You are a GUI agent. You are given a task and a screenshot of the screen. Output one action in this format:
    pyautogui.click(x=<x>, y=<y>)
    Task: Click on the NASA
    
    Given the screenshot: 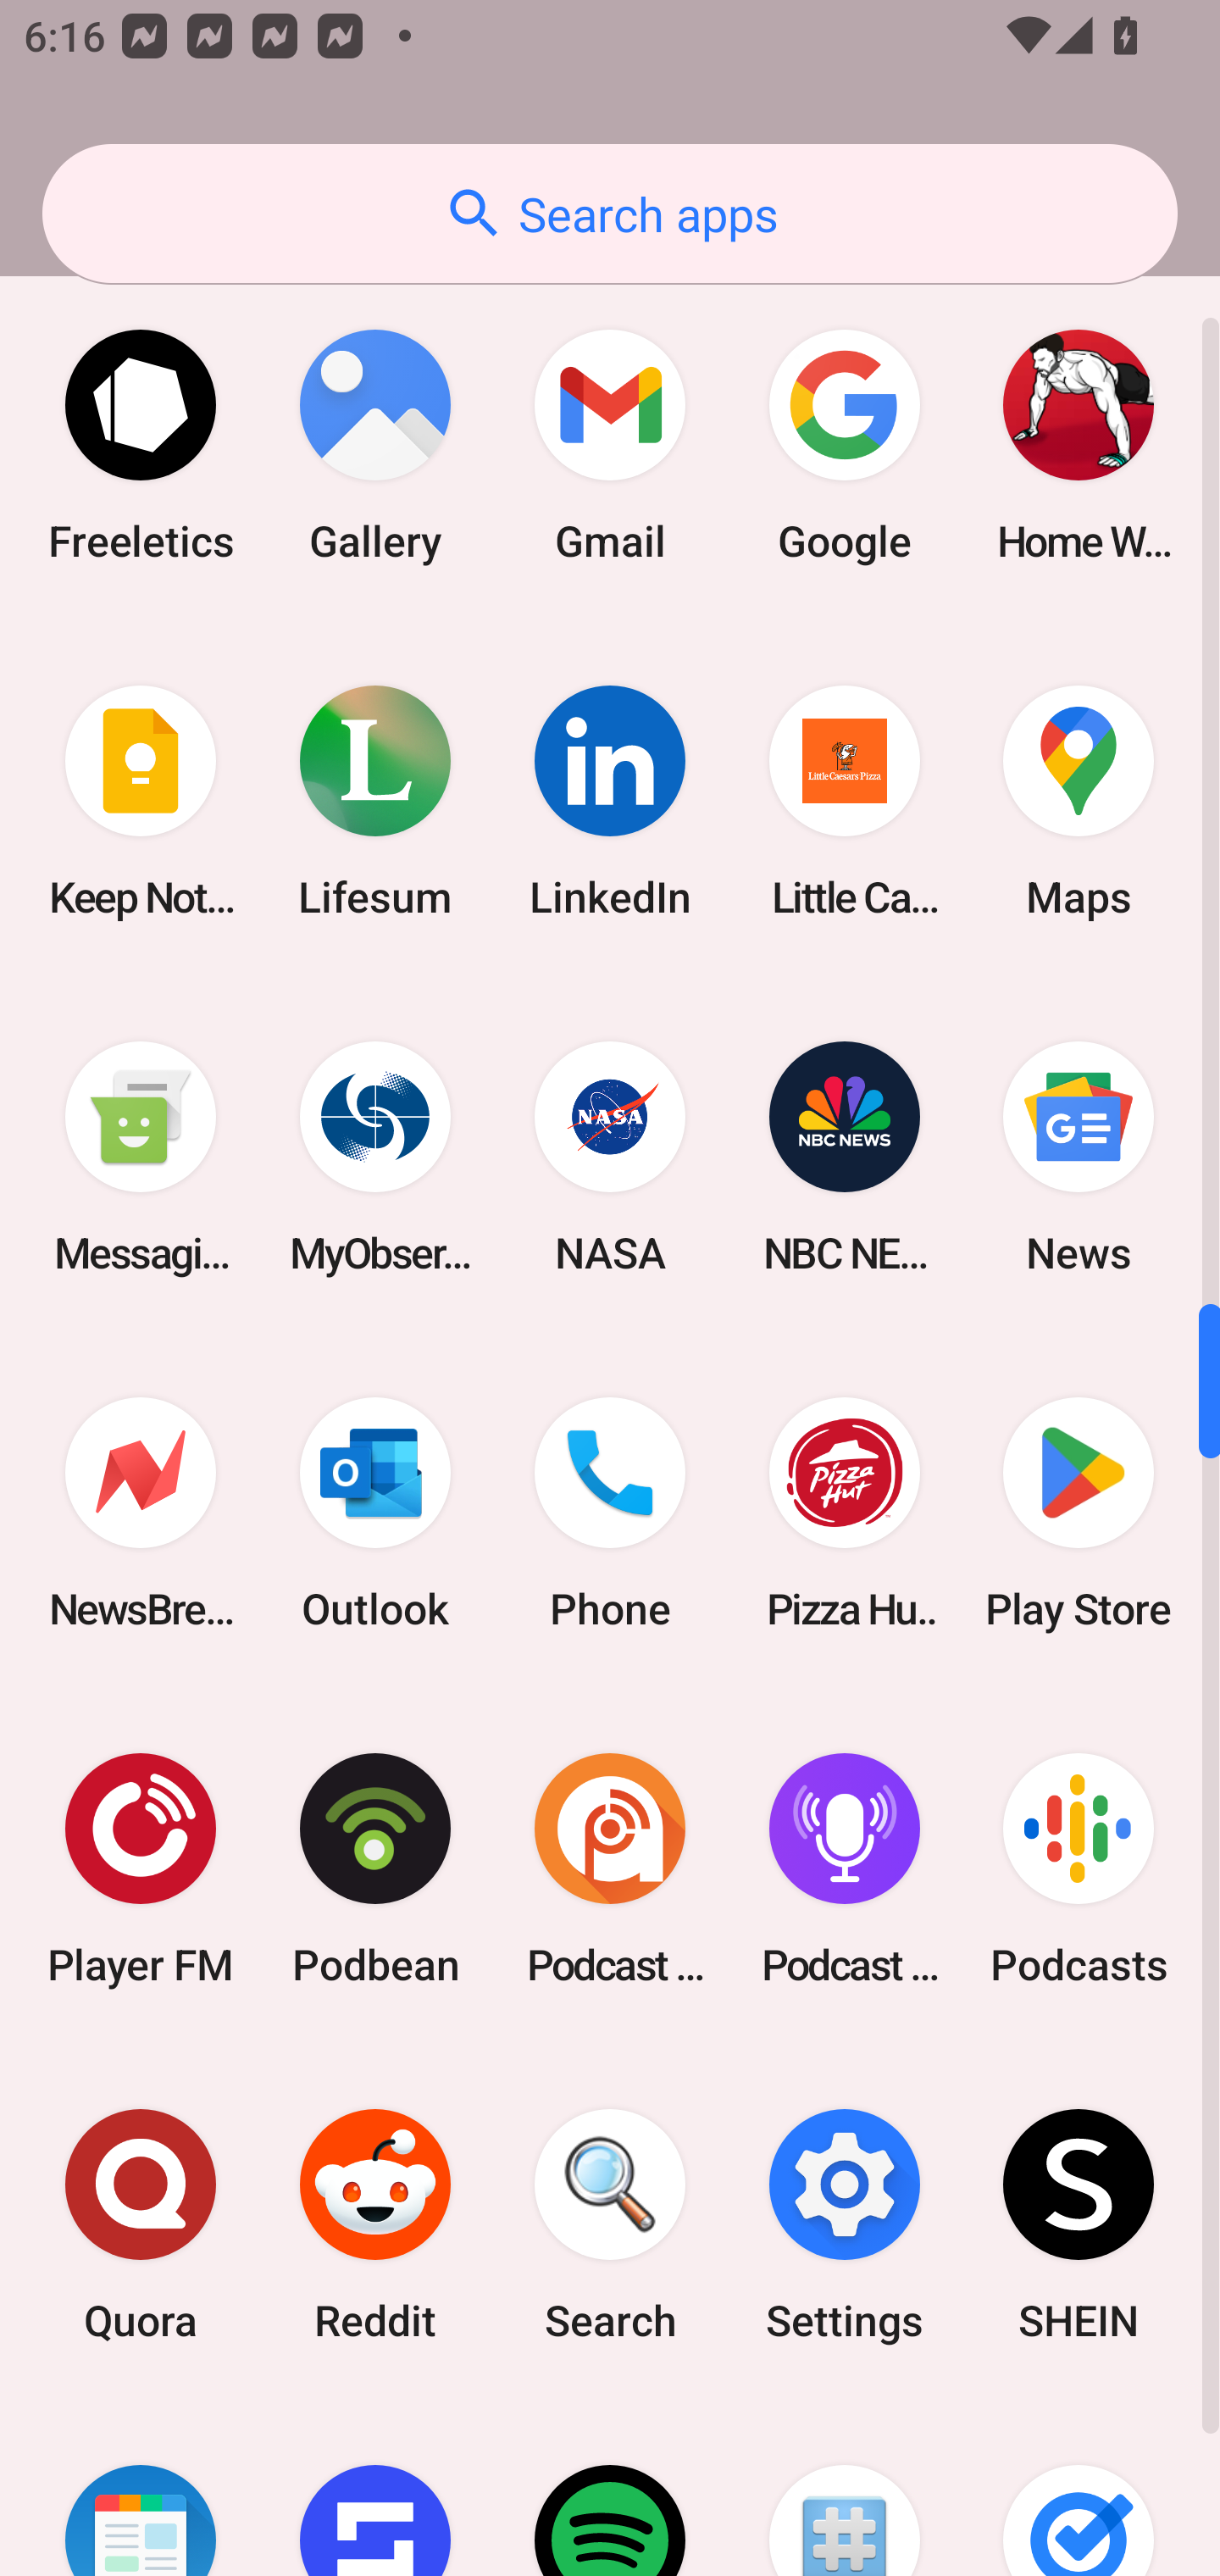 What is the action you would take?
    pyautogui.click(x=610, y=1156)
    